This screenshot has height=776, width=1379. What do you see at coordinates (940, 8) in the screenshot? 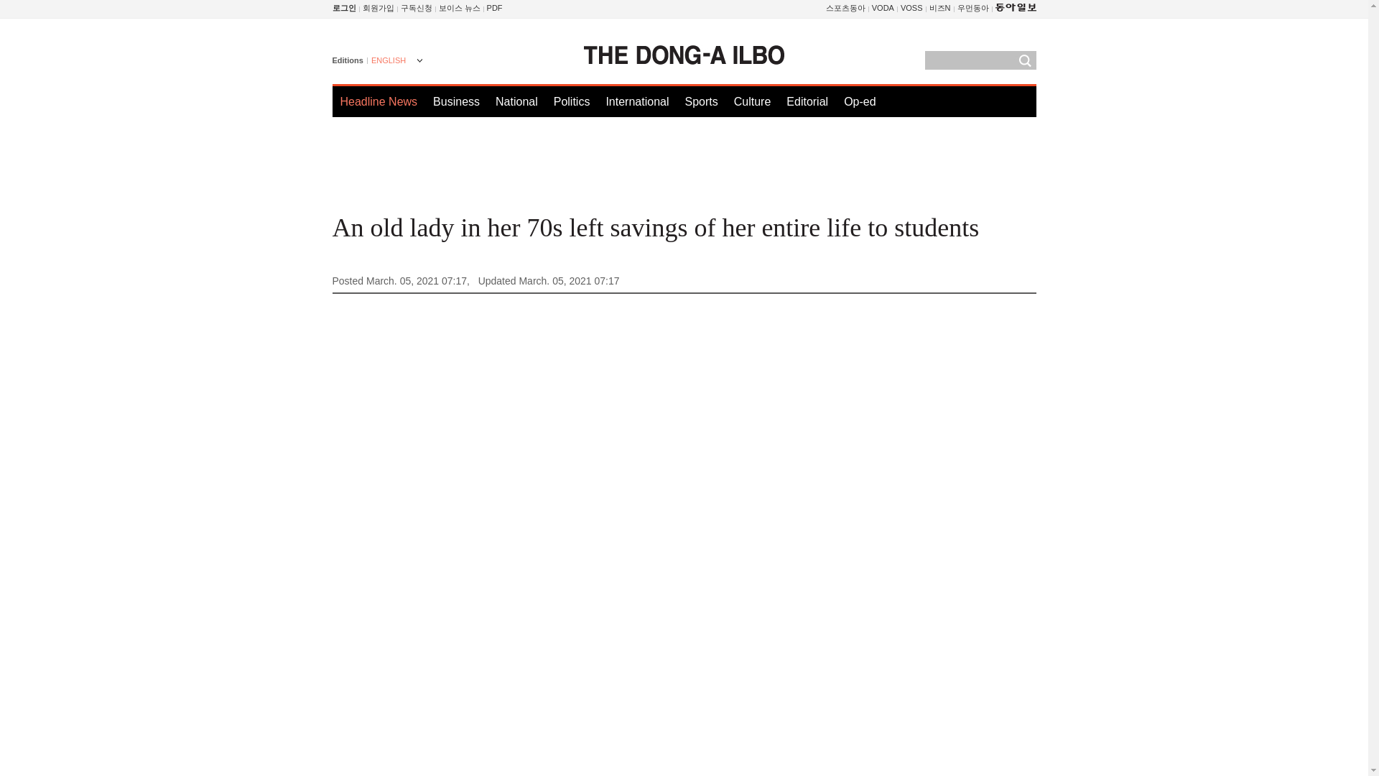
I see `BIZN` at bounding box center [940, 8].